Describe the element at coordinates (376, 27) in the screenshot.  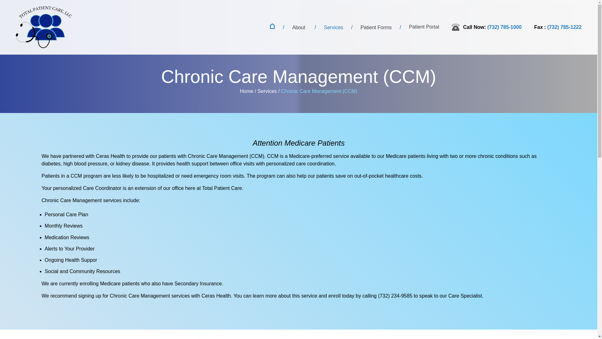
I see `Patient Forms` at that location.